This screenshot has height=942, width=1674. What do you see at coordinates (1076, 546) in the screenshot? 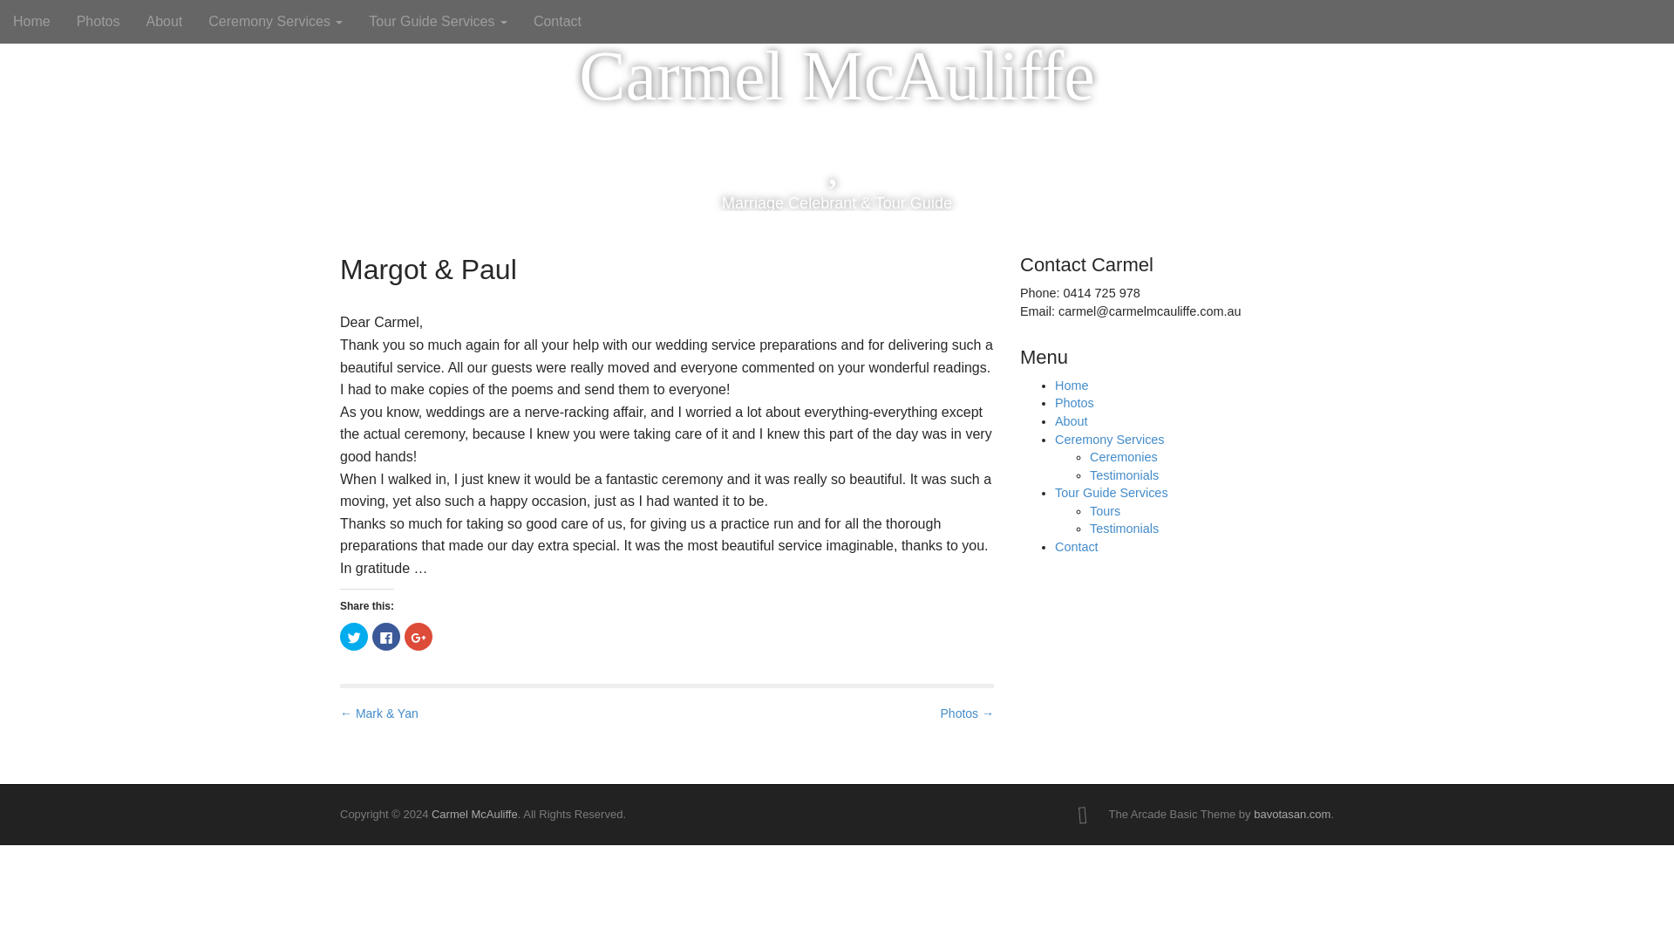
I see `Contact` at bounding box center [1076, 546].